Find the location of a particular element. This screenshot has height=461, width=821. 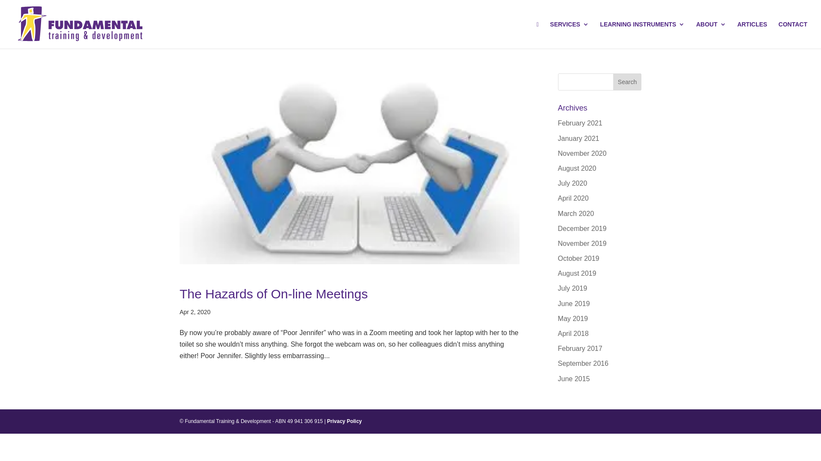

August 2020 is located at coordinates (577, 168).